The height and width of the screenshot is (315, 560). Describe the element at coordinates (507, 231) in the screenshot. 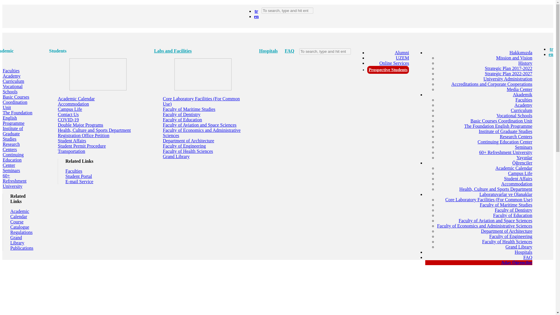

I see `Department of Architecture` at that location.